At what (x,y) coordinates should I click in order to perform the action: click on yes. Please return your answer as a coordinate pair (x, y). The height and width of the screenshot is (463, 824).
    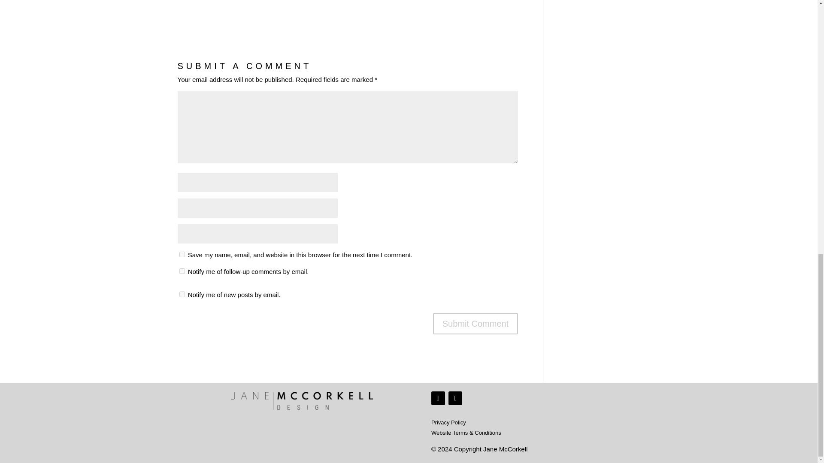
    Looking at the image, I should click on (182, 255).